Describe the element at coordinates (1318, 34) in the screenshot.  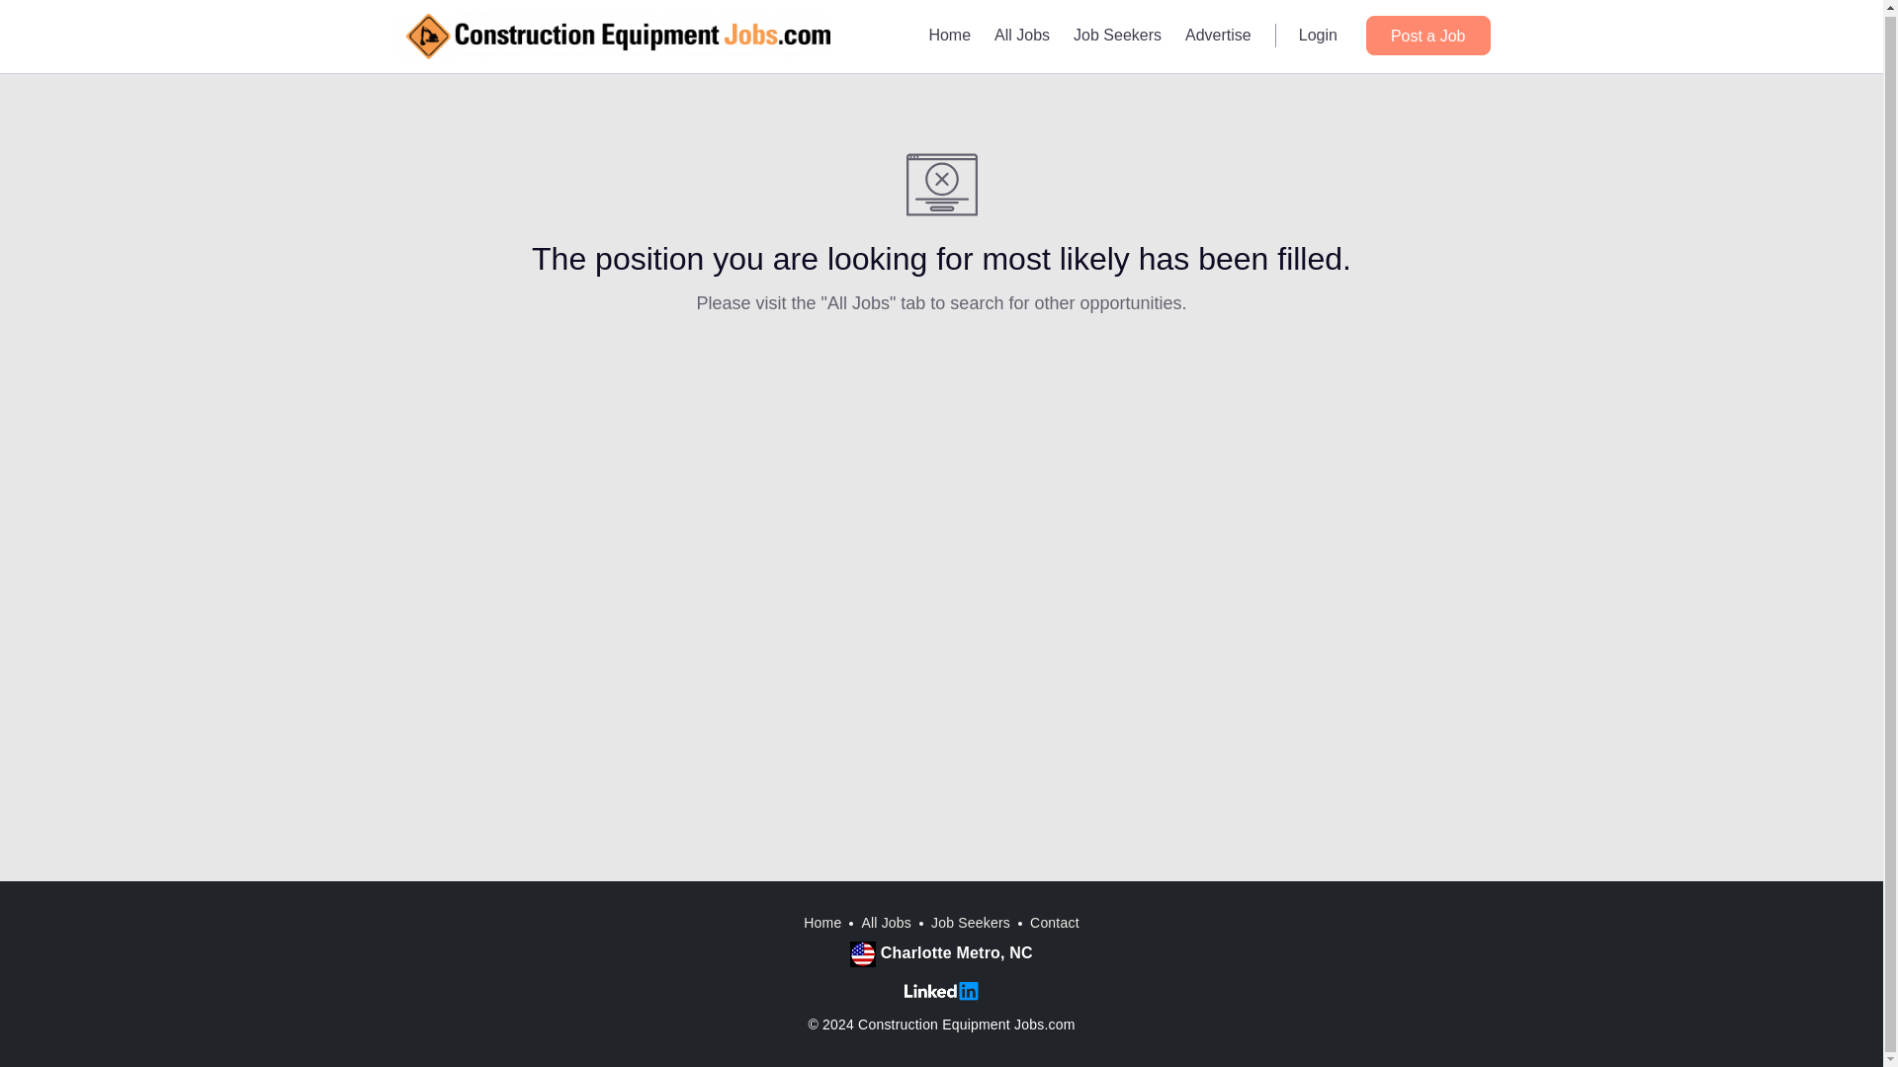
I see `Login` at that location.